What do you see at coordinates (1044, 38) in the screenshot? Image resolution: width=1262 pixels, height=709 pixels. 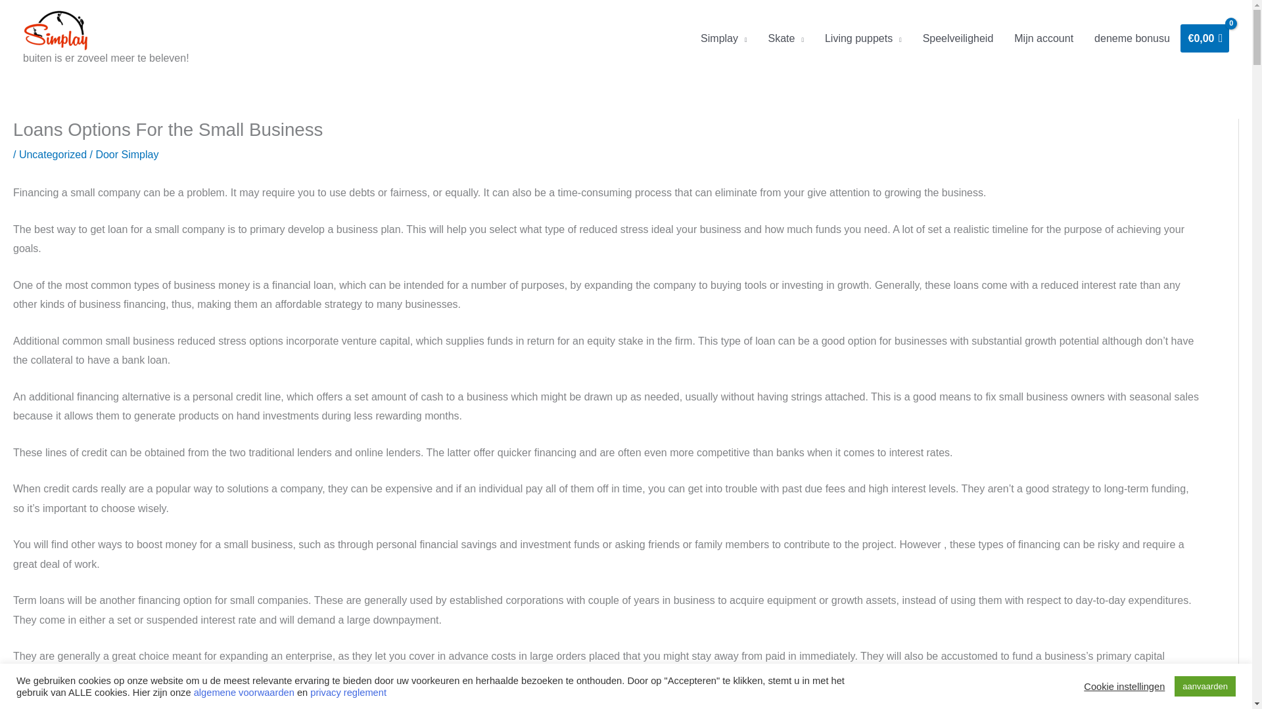 I see `Mijn account` at bounding box center [1044, 38].